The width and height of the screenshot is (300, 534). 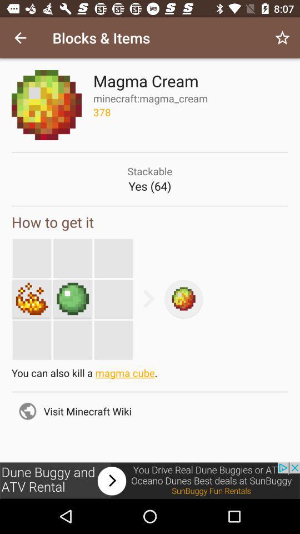 I want to click on tap the item next to the blocks & items icon, so click(x=282, y=38).